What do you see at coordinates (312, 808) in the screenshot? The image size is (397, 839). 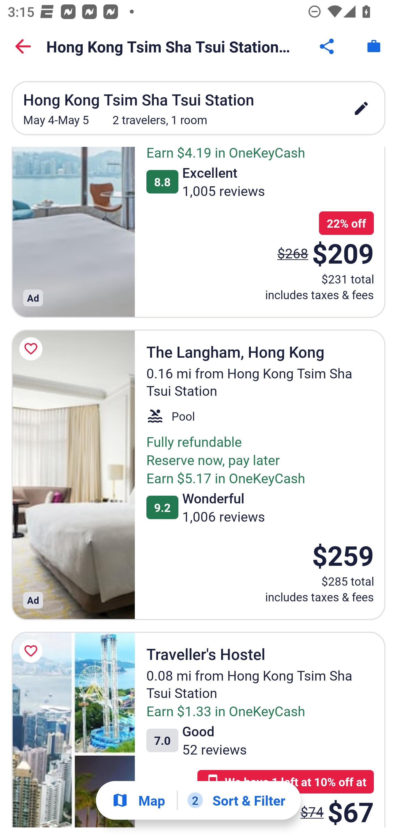 I see `$74 The price was $74` at bounding box center [312, 808].